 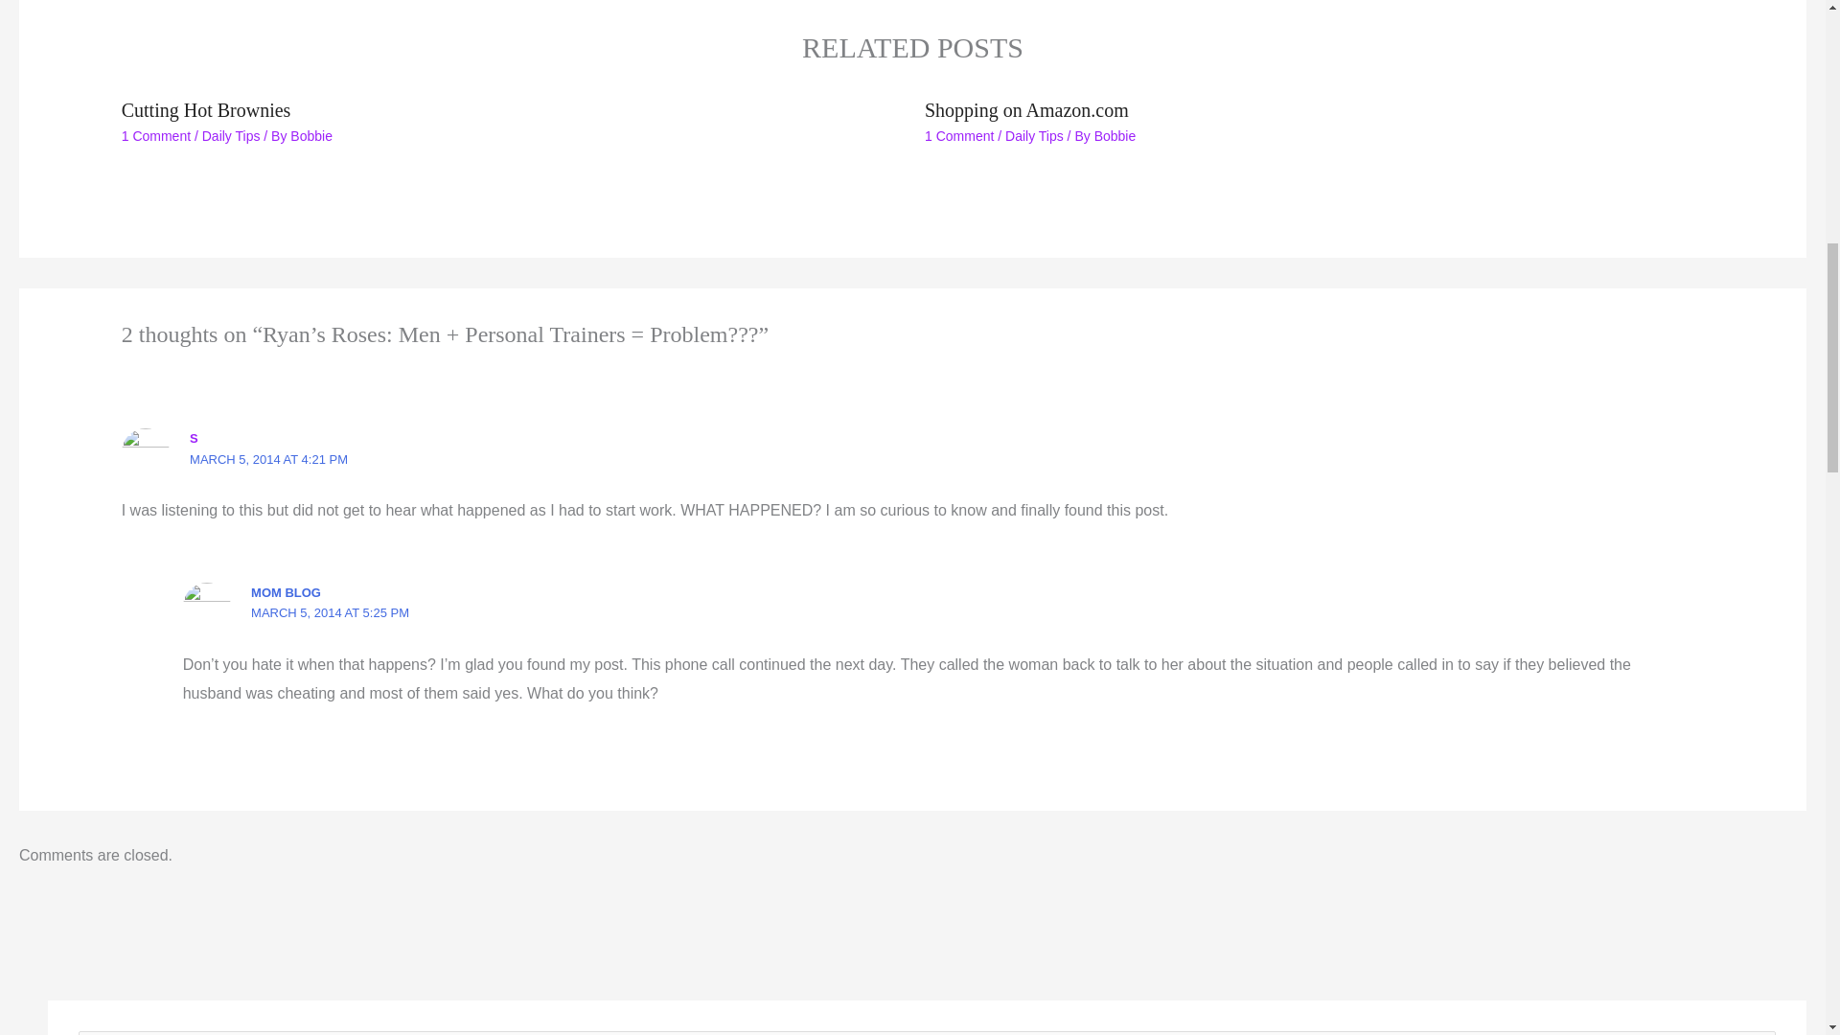 What do you see at coordinates (232, 136) in the screenshot?
I see `Daily Tips` at bounding box center [232, 136].